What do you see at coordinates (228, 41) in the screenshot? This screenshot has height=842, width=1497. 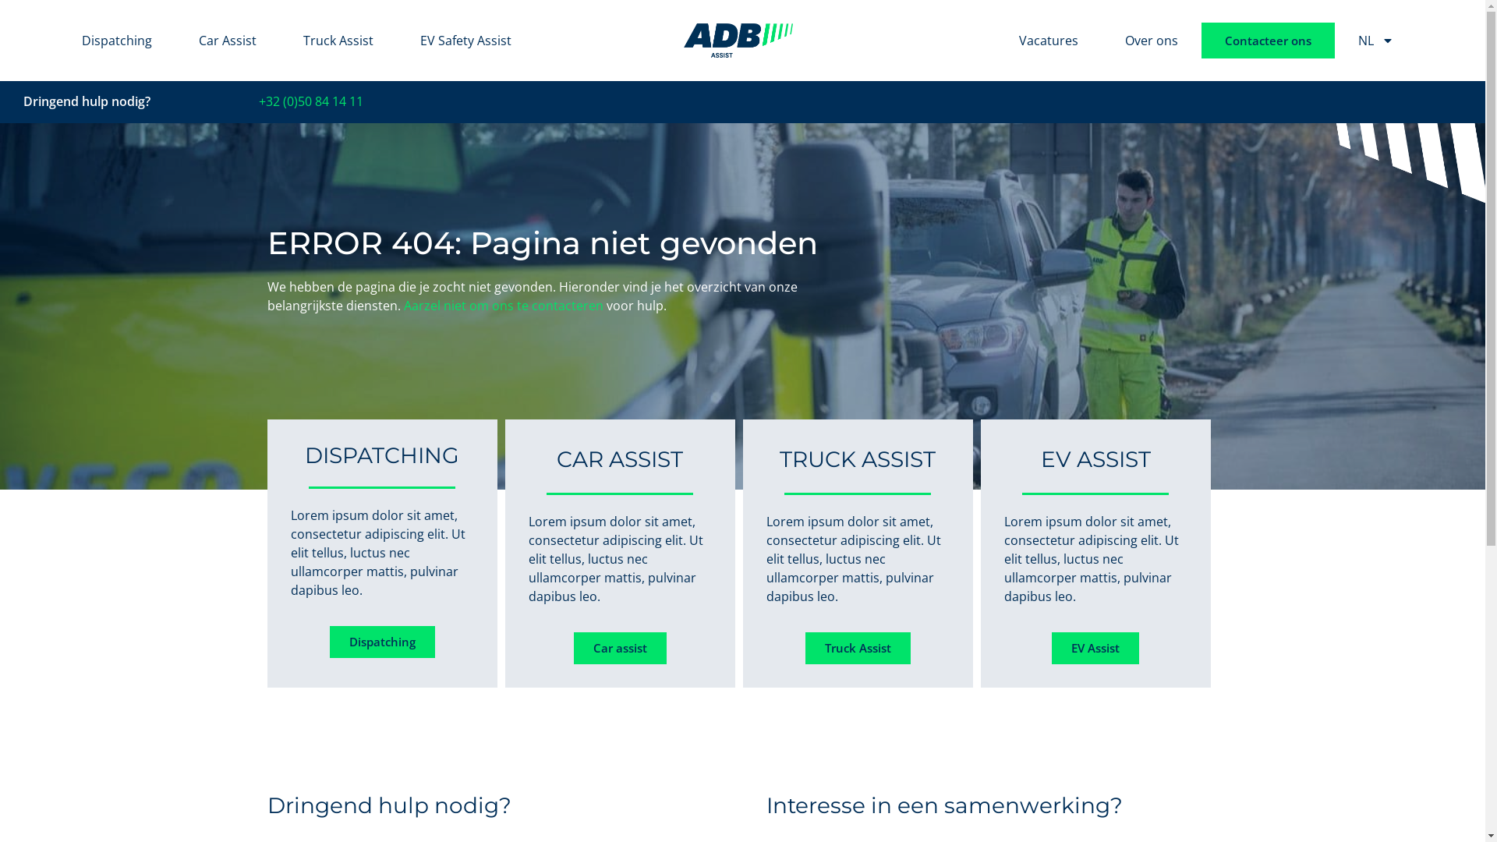 I see `Car Assist` at bounding box center [228, 41].